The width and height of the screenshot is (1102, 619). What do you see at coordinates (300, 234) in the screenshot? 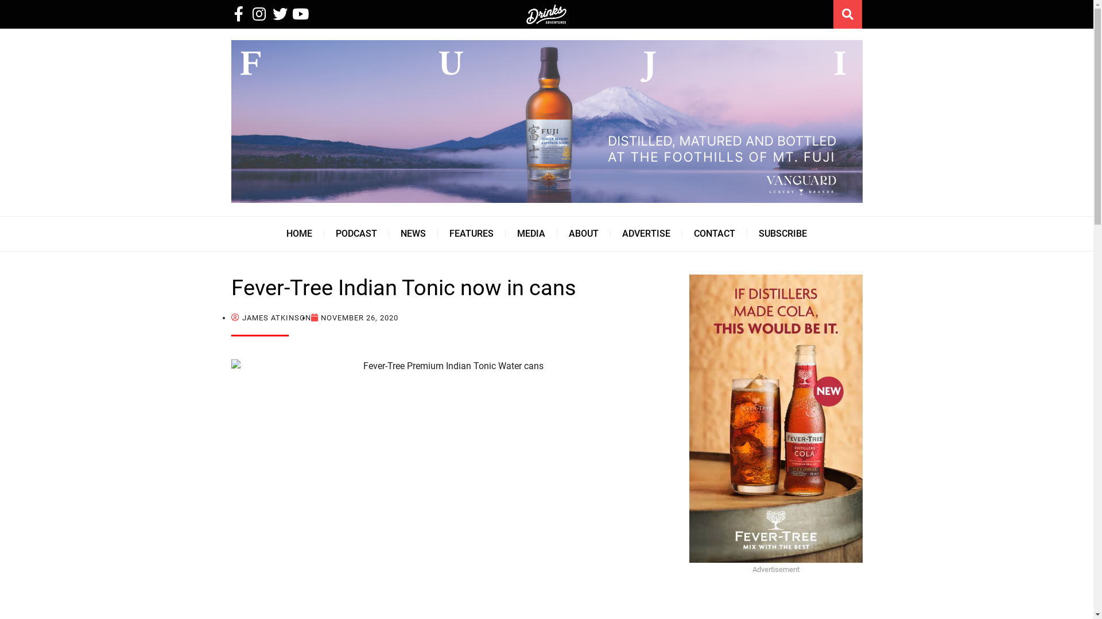
I see `HOME` at bounding box center [300, 234].